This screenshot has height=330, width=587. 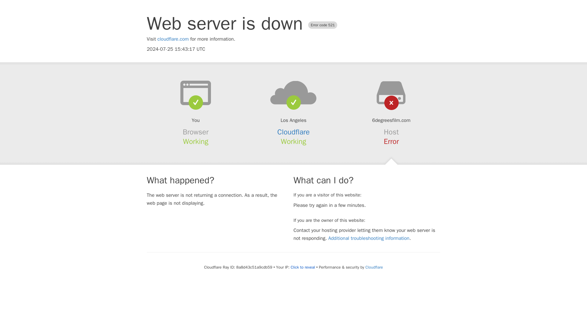 I want to click on cloudflare.com, so click(x=173, y=39).